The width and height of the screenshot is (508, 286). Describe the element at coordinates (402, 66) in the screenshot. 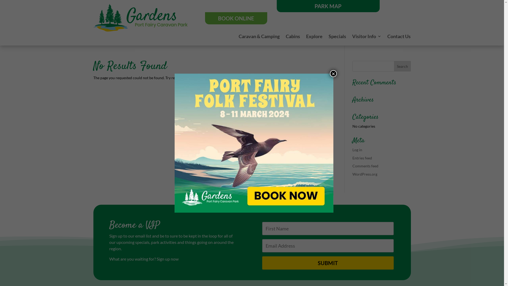

I see `Search` at that location.